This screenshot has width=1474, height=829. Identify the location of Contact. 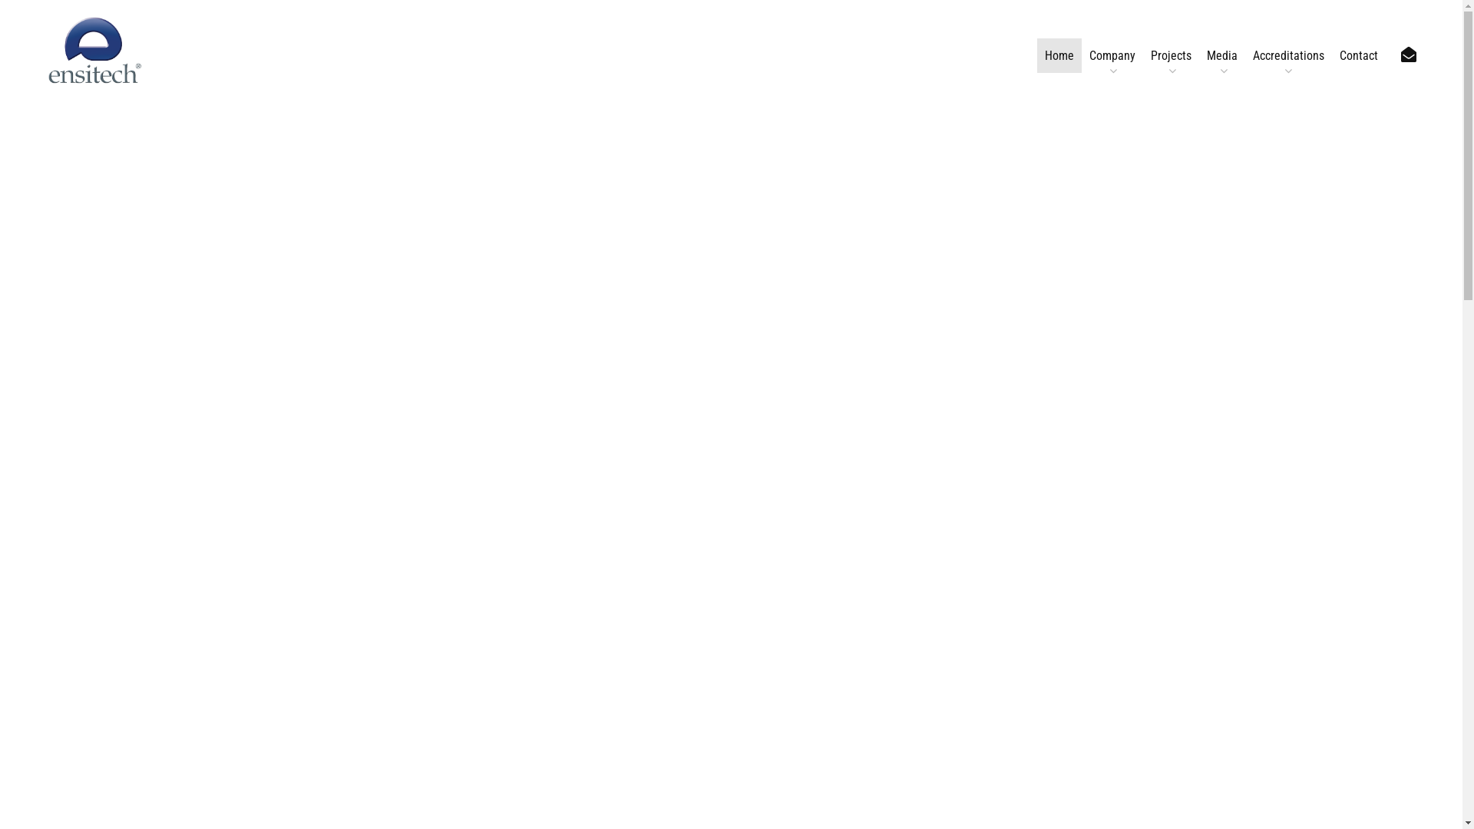
(1359, 56).